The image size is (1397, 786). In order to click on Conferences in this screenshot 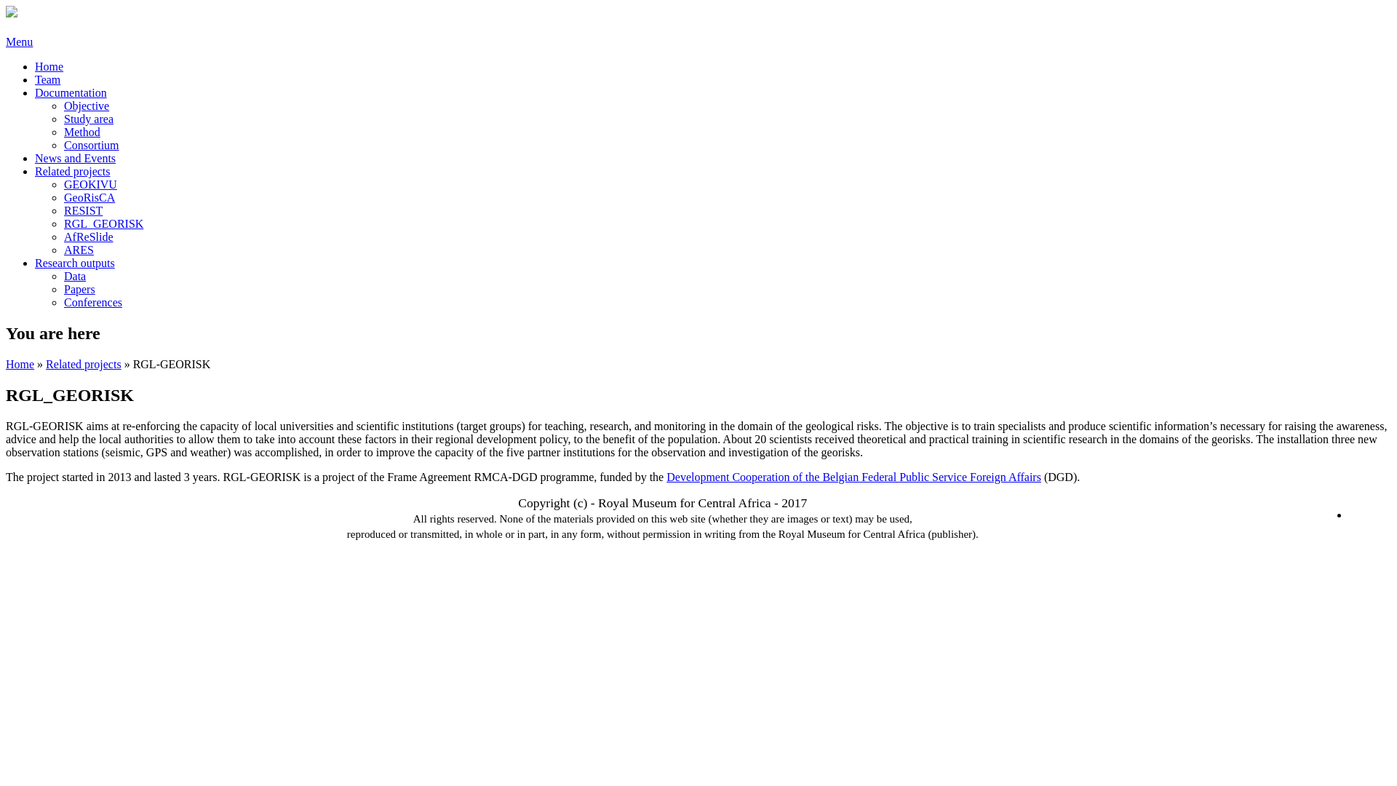, I will do `click(93, 303)`.